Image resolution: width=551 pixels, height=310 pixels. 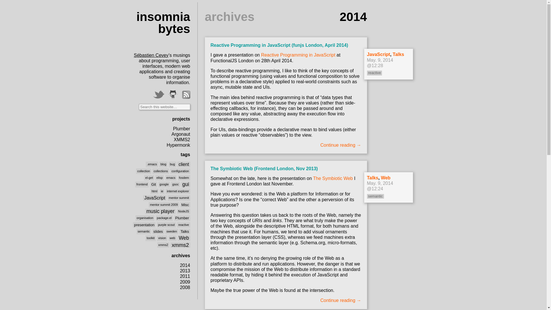 What do you see at coordinates (152, 164) in the screenshot?
I see `.emacs` at bounding box center [152, 164].